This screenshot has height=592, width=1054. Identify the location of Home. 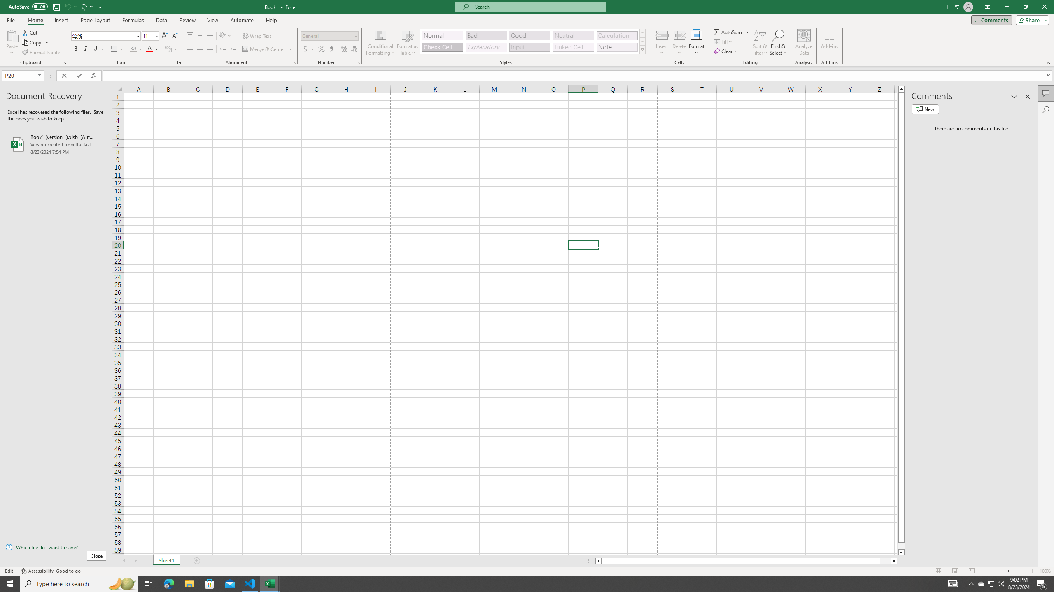
(35, 20).